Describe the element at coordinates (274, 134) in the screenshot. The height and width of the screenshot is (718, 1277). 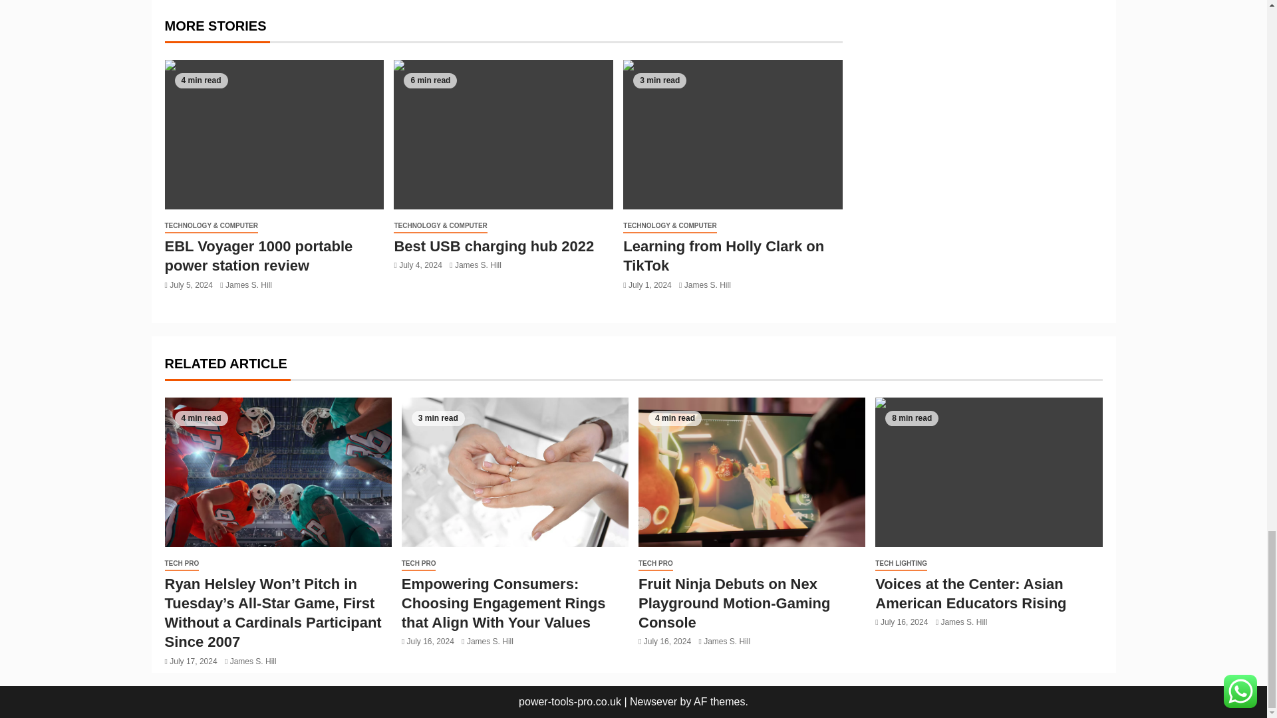
I see `EBL Voyager 1000 portable power station review` at that location.